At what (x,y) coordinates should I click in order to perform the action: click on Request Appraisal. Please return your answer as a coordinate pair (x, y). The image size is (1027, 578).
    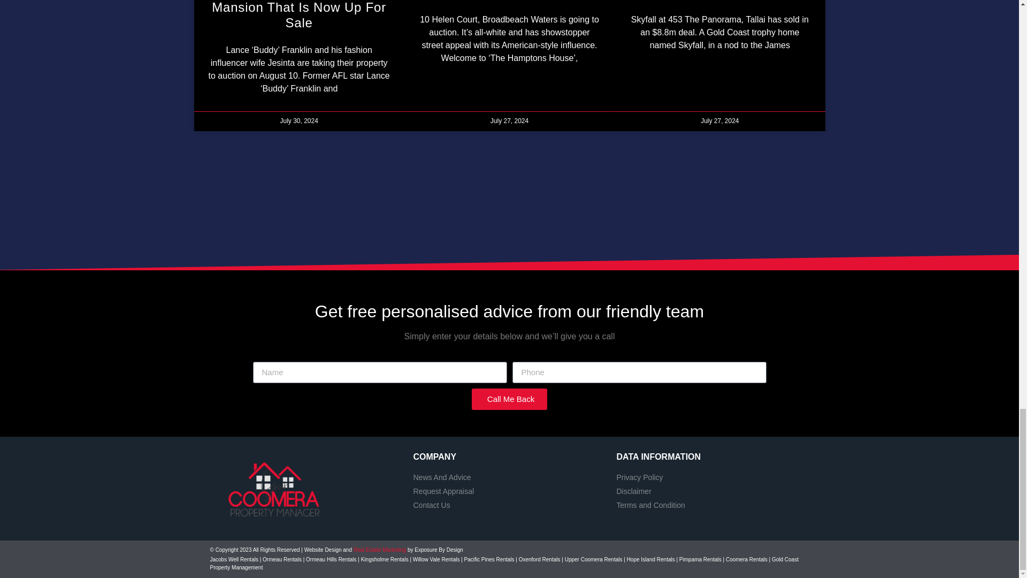
    Looking at the image, I should click on (509, 491).